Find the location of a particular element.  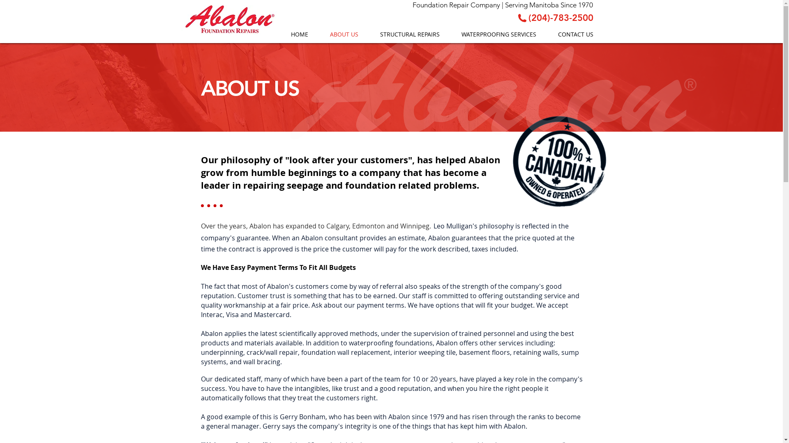

WATERPROOFING SERVICES is located at coordinates (498, 34).